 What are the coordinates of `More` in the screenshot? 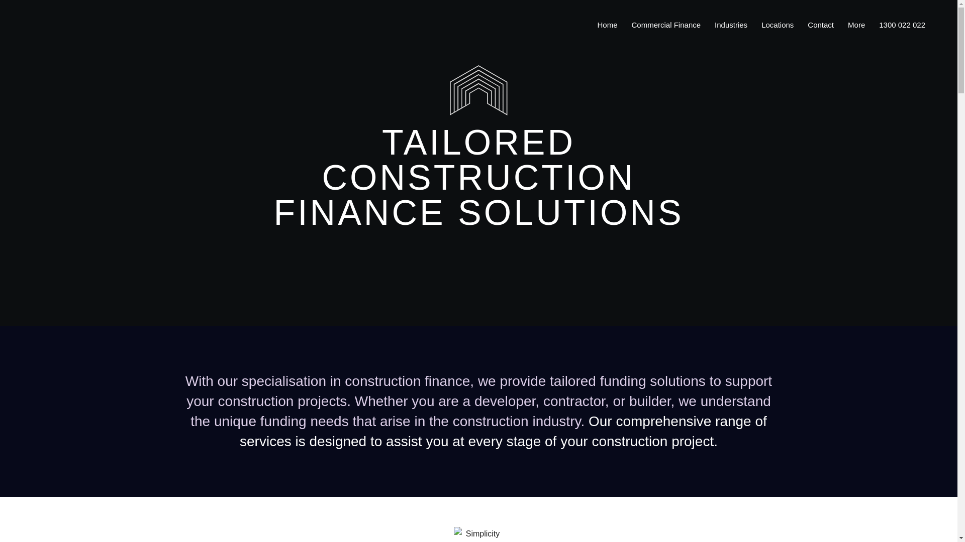 It's located at (856, 25).